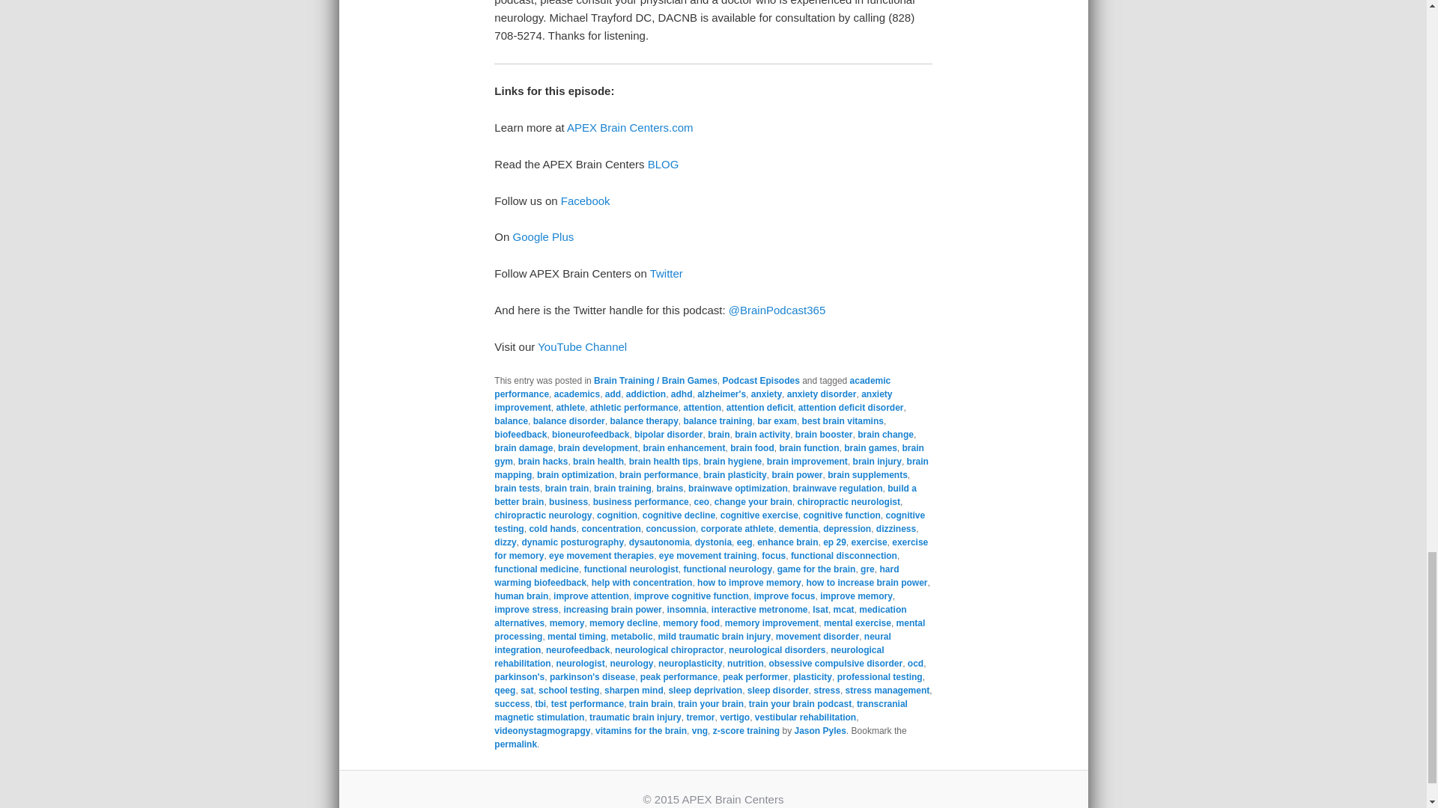 This screenshot has height=808, width=1438. I want to click on adhd, so click(682, 394).